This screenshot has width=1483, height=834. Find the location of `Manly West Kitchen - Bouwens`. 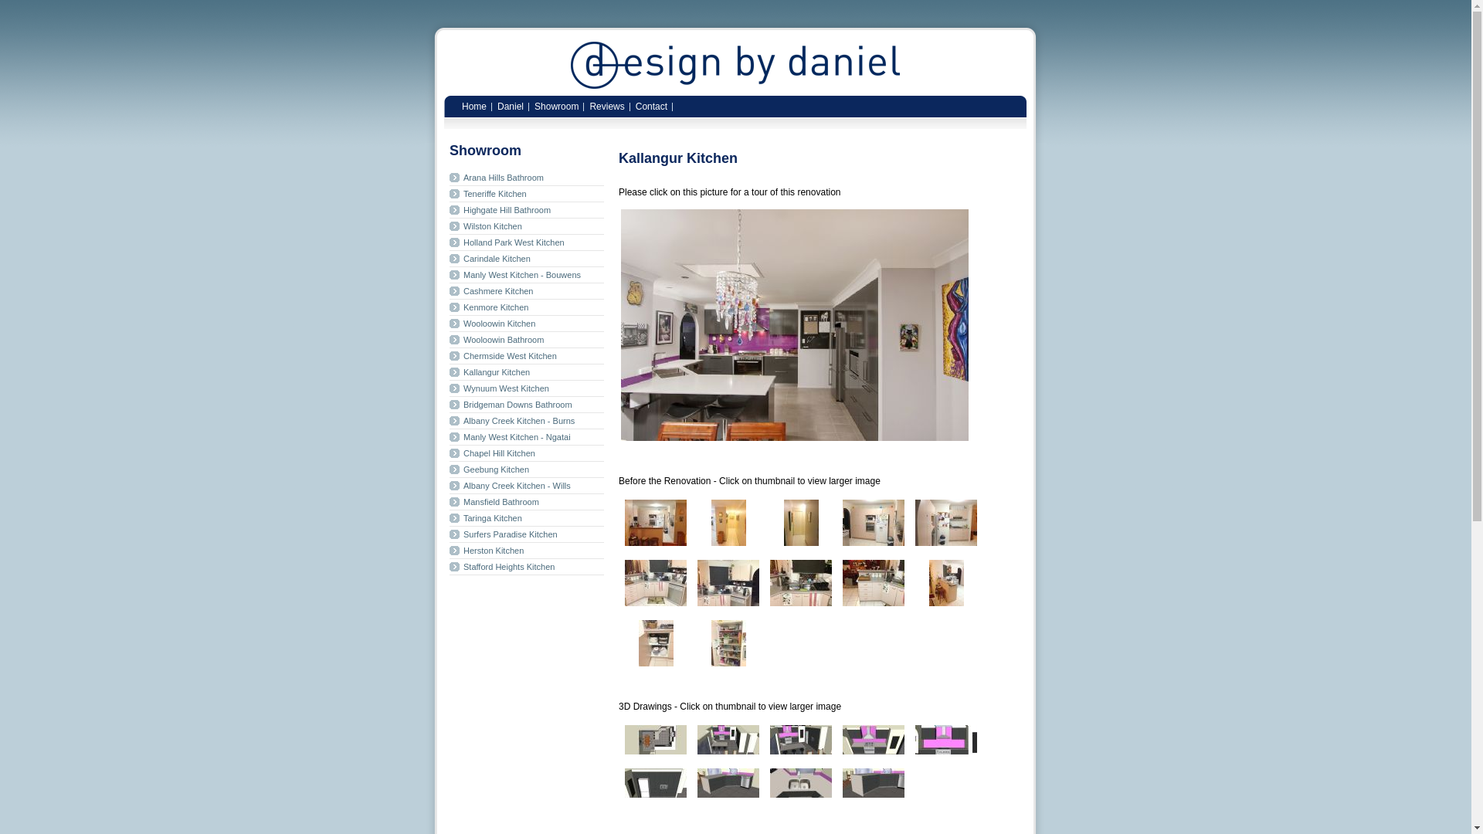

Manly West Kitchen - Bouwens is located at coordinates (527, 275).